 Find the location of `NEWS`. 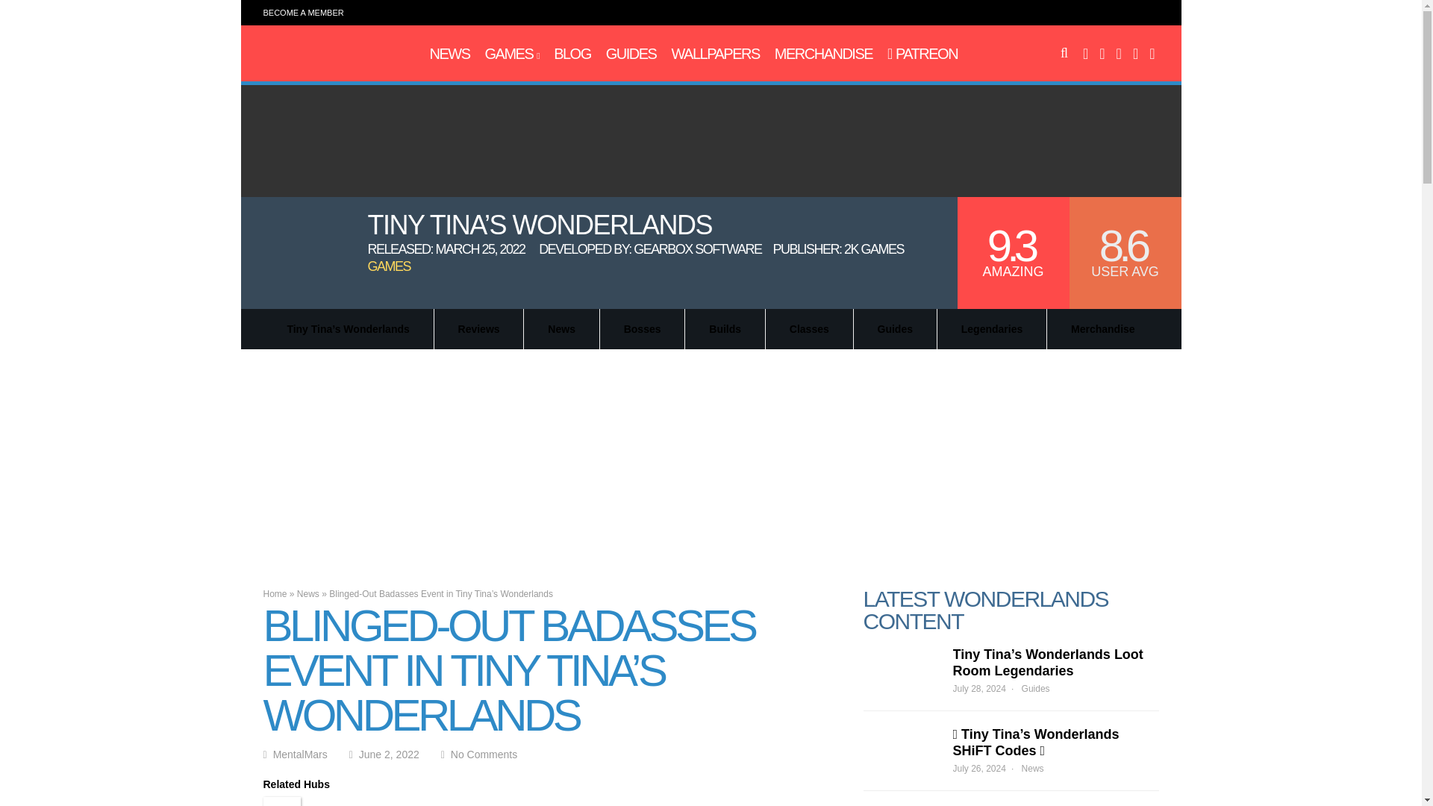

NEWS is located at coordinates (449, 54).